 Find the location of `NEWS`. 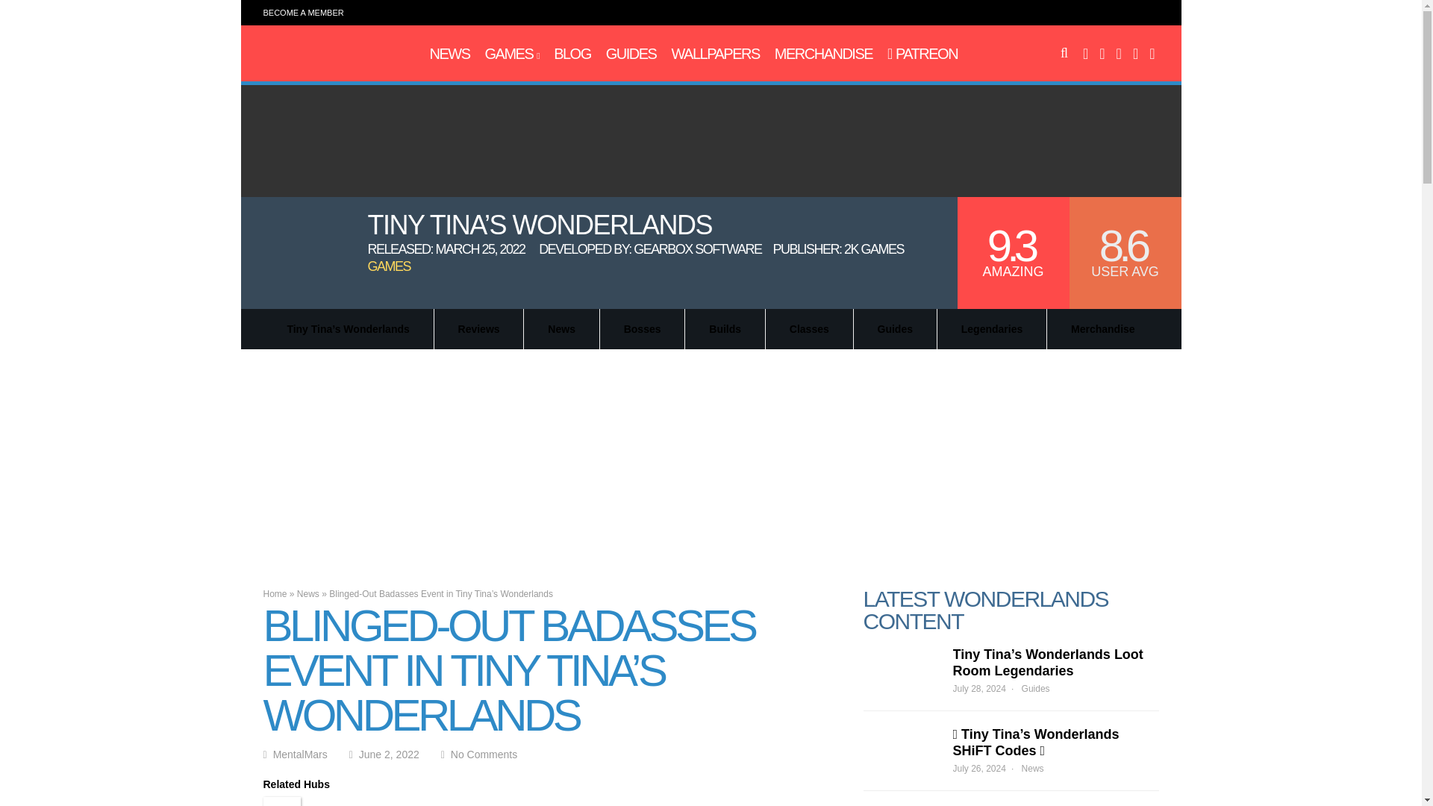

NEWS is located at coordinates (449, 54).